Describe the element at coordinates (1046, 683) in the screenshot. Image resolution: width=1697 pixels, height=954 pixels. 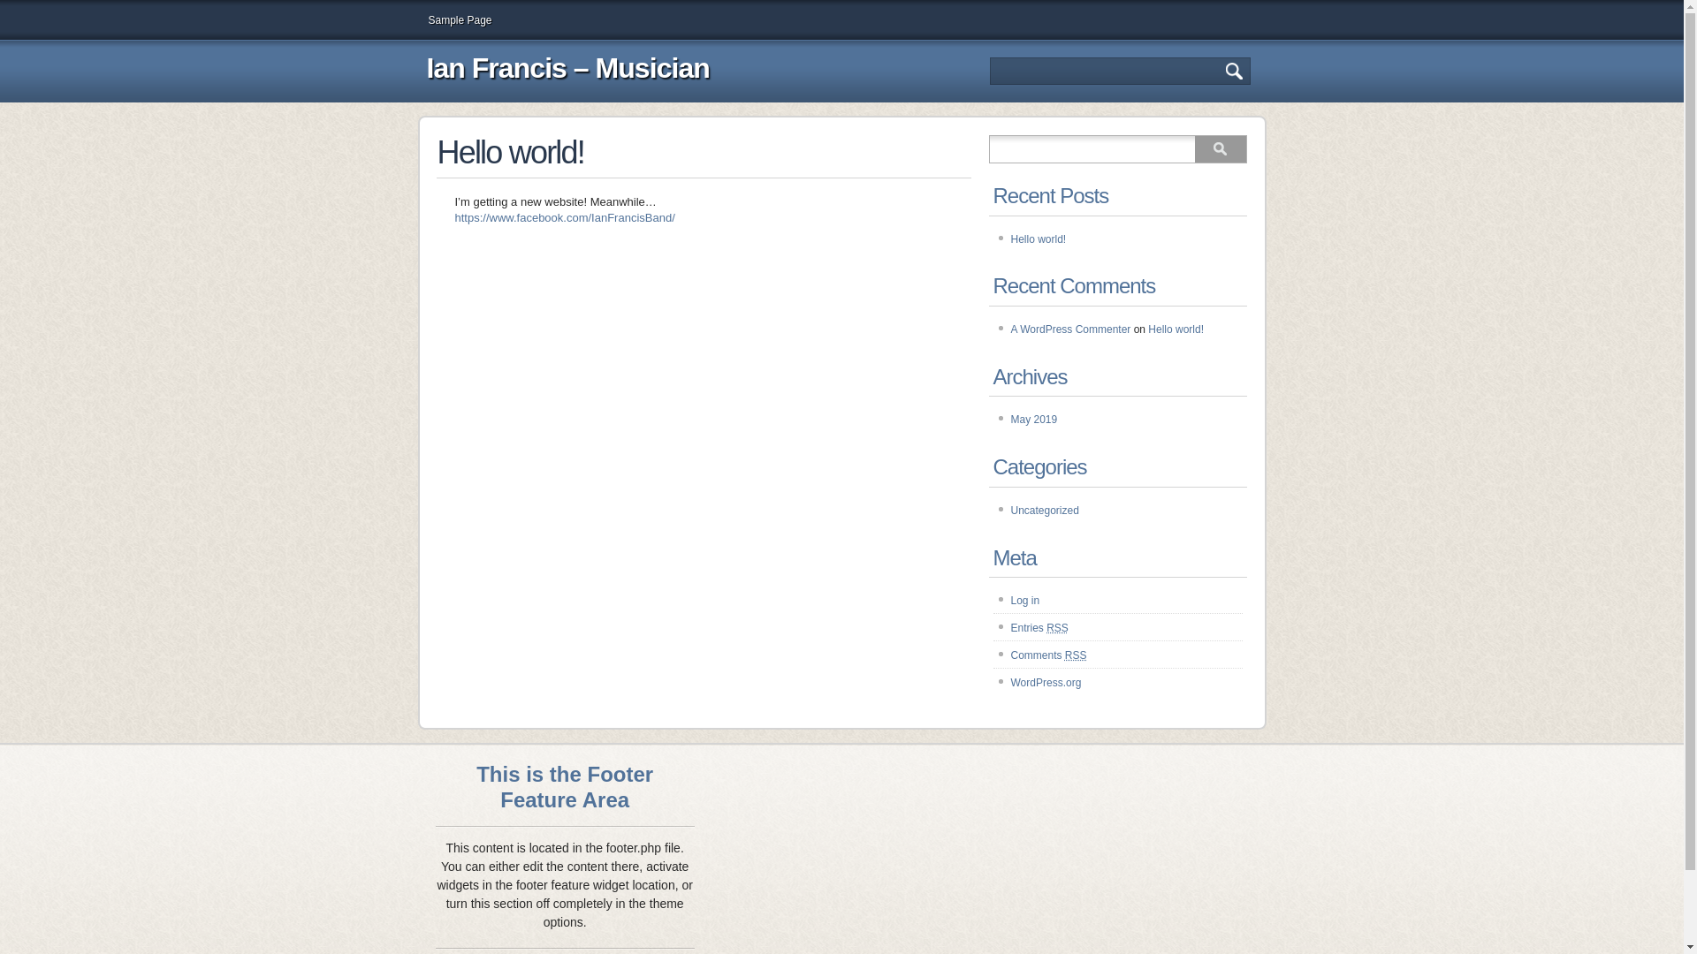
I see `WordPress.org` at that location.